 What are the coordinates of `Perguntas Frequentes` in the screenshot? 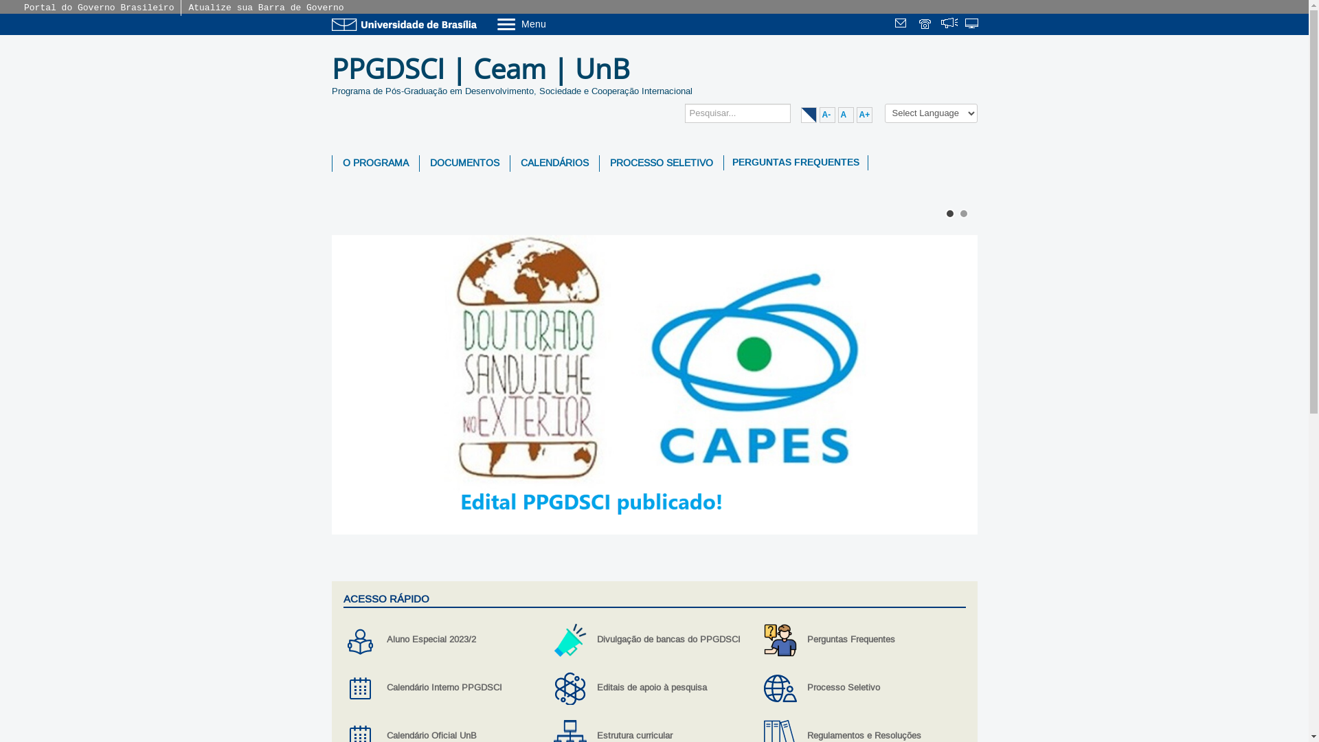 It's located at (864, 640).